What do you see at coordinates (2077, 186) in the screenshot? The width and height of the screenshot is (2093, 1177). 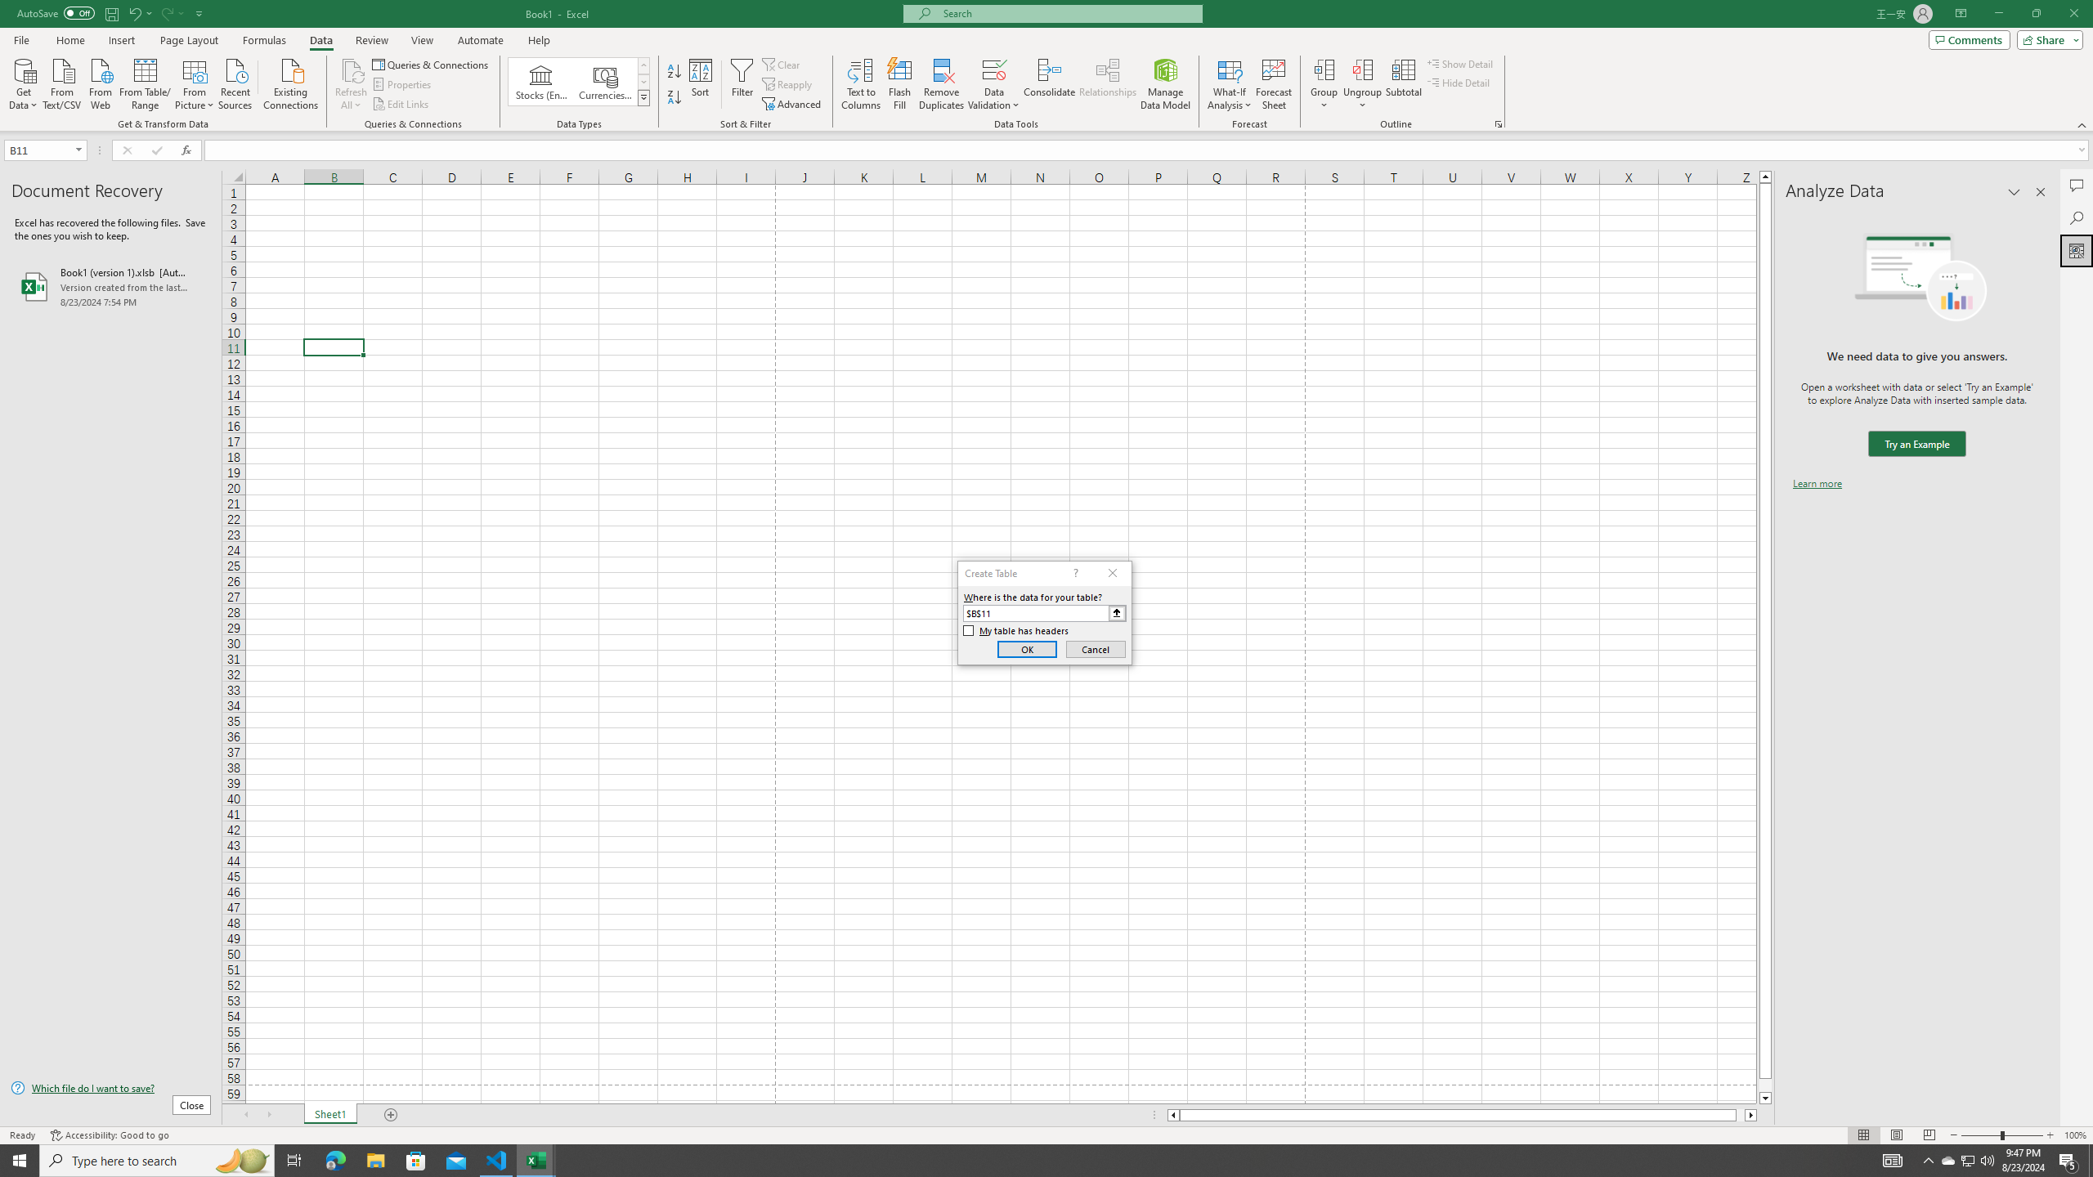 I see `Comments` at bounding box center [2077, 186].